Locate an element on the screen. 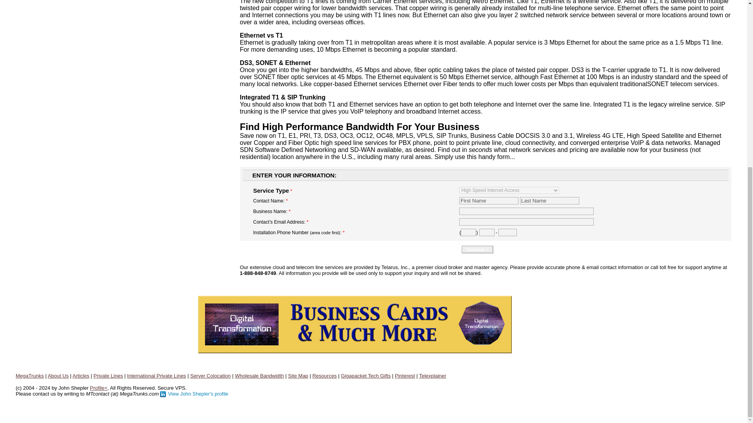 The image size is (753, 423). Pinterest is located at coordinates (405, 375).